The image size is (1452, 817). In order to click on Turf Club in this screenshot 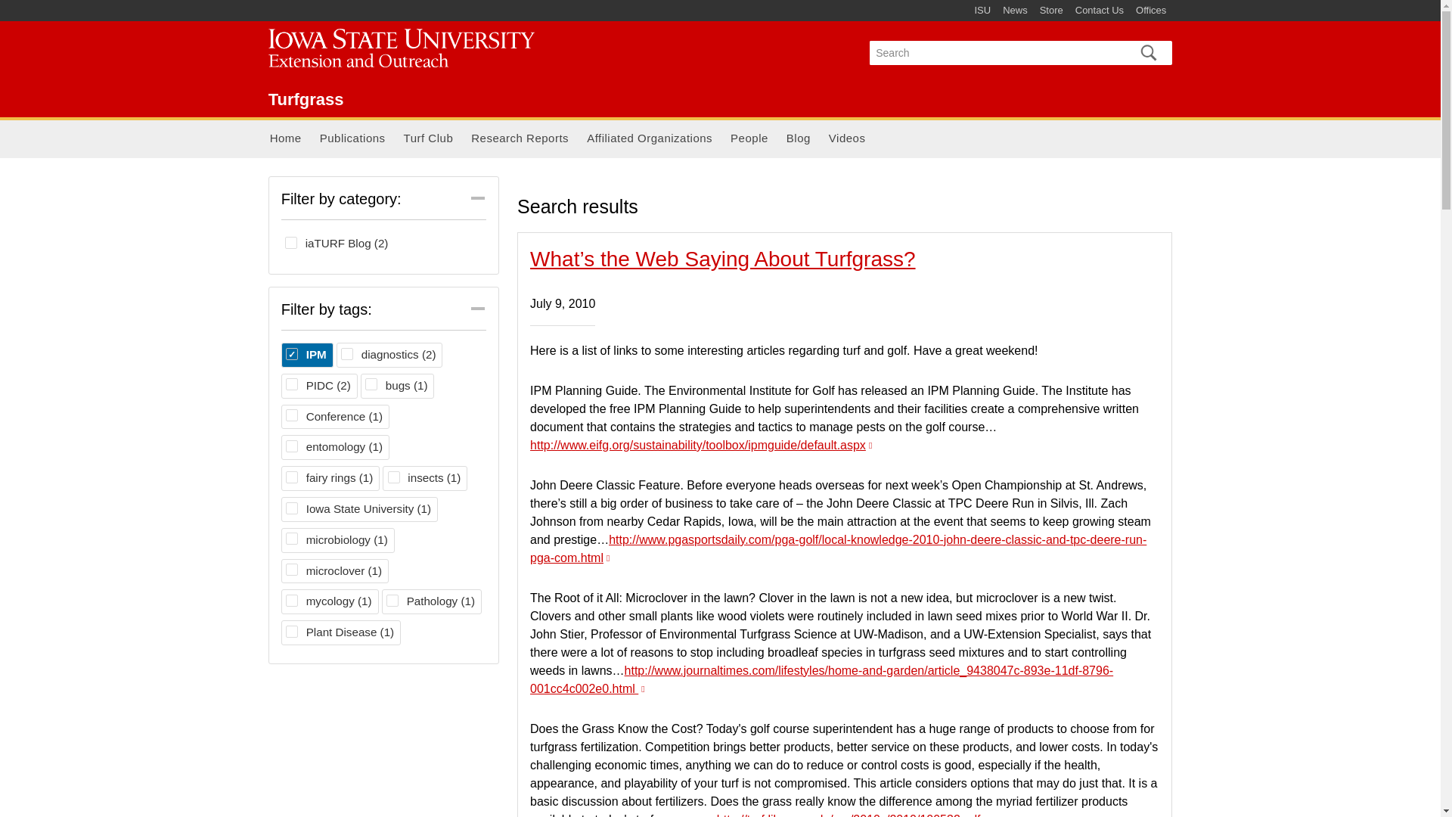, I will do `click(306, 98)`.